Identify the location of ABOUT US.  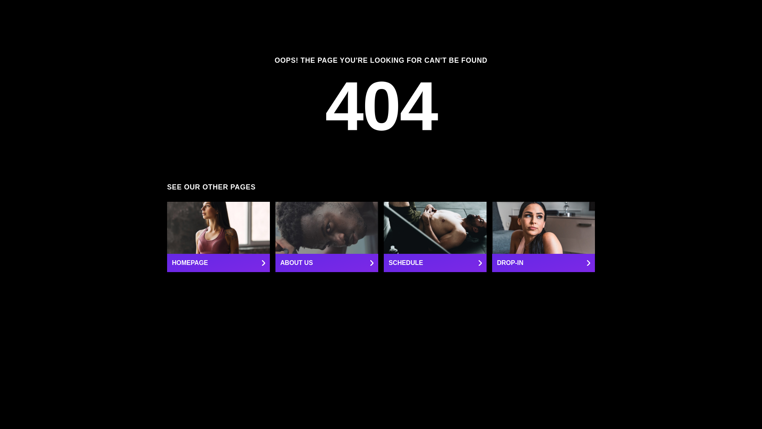
(326, 237).